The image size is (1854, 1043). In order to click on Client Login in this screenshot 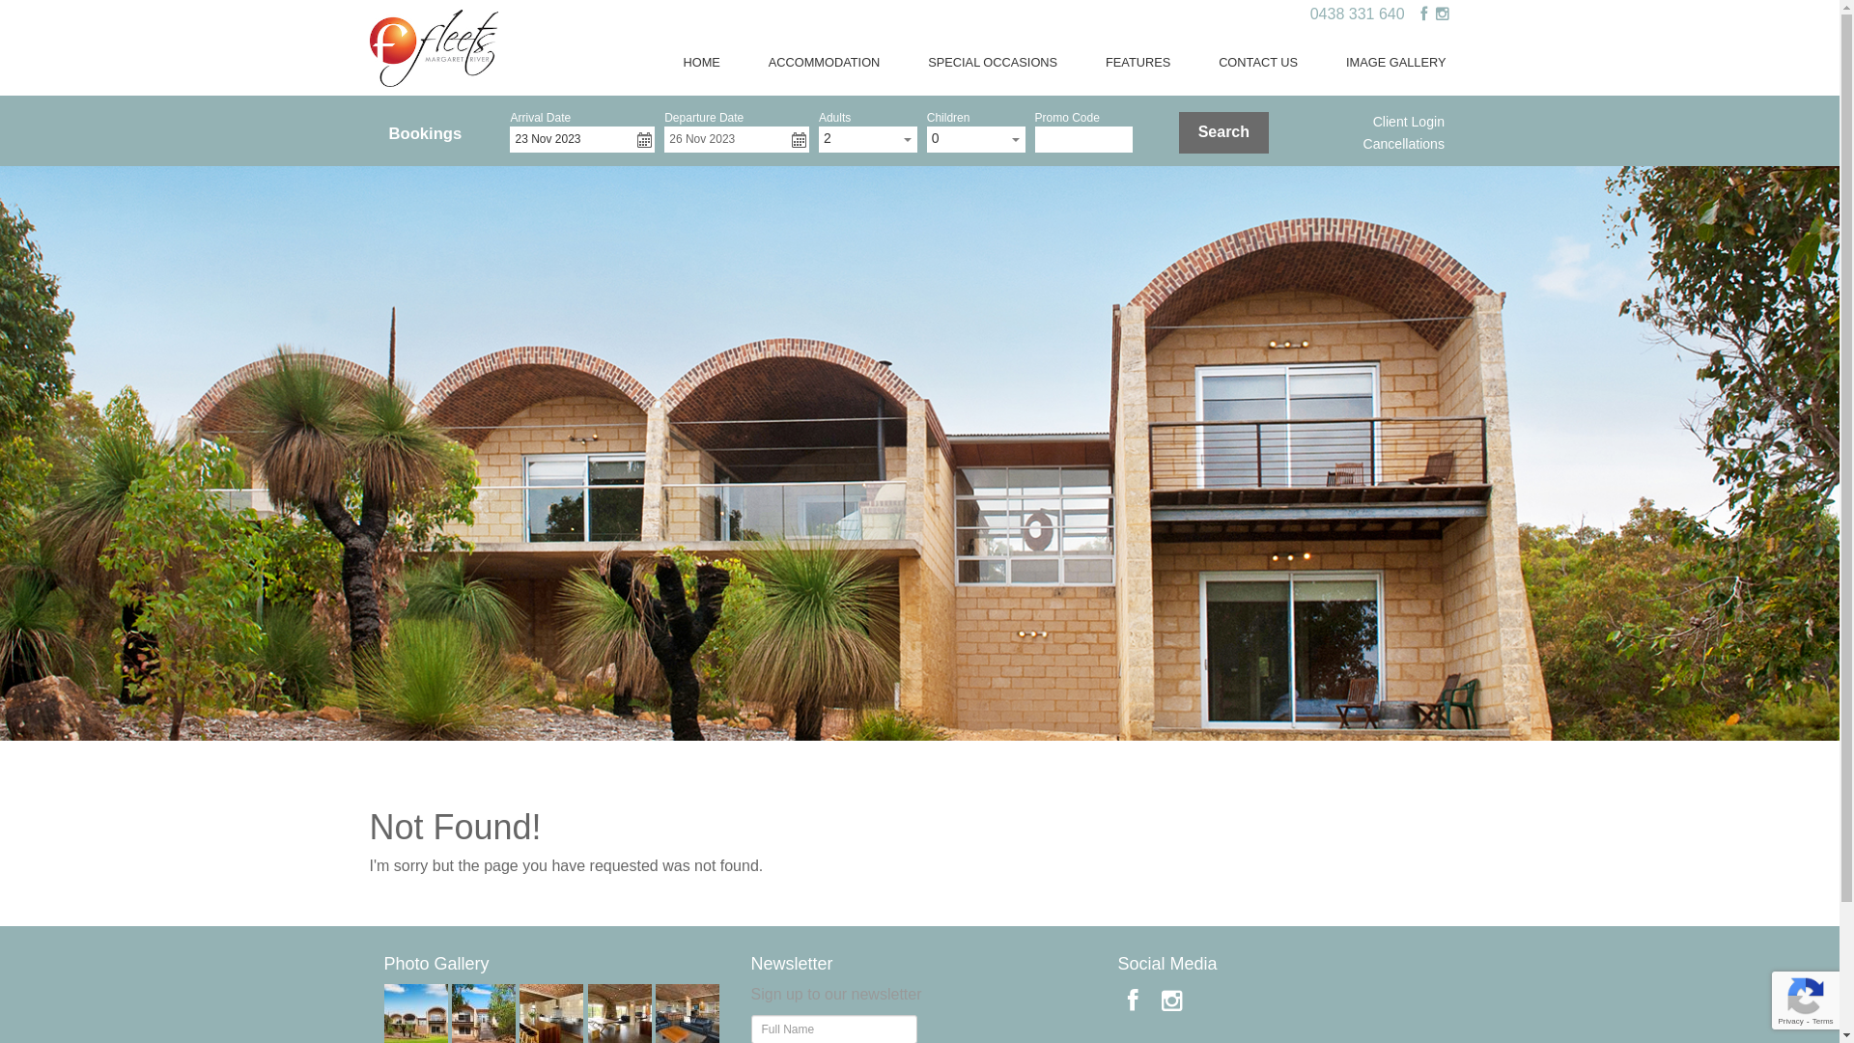, I will do `click(1409, 122)`.